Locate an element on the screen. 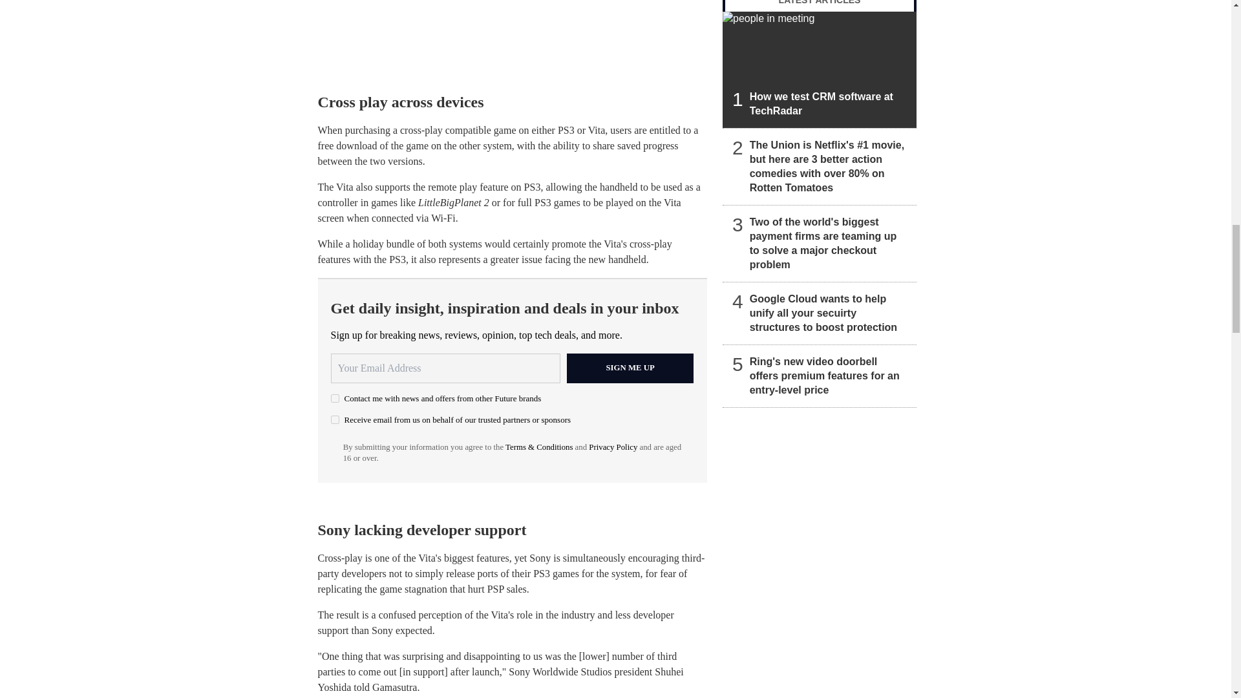 The width and height of the screenshot is (1241, 698). Sign me up is located at coordinates (630, 368).